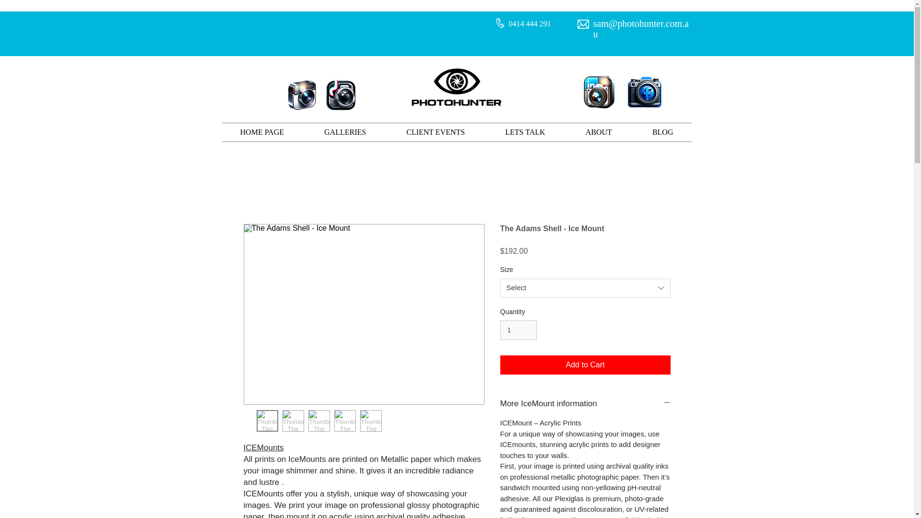 The width and height of the screenshot is (921, 518). I want to click on 1, so click(518, 330).